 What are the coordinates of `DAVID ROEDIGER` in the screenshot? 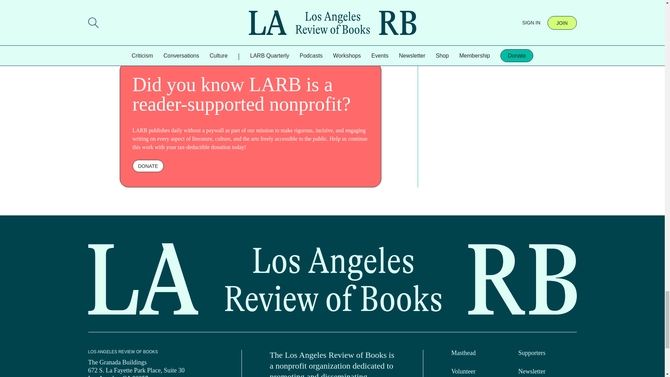 It's located at (137, 27).